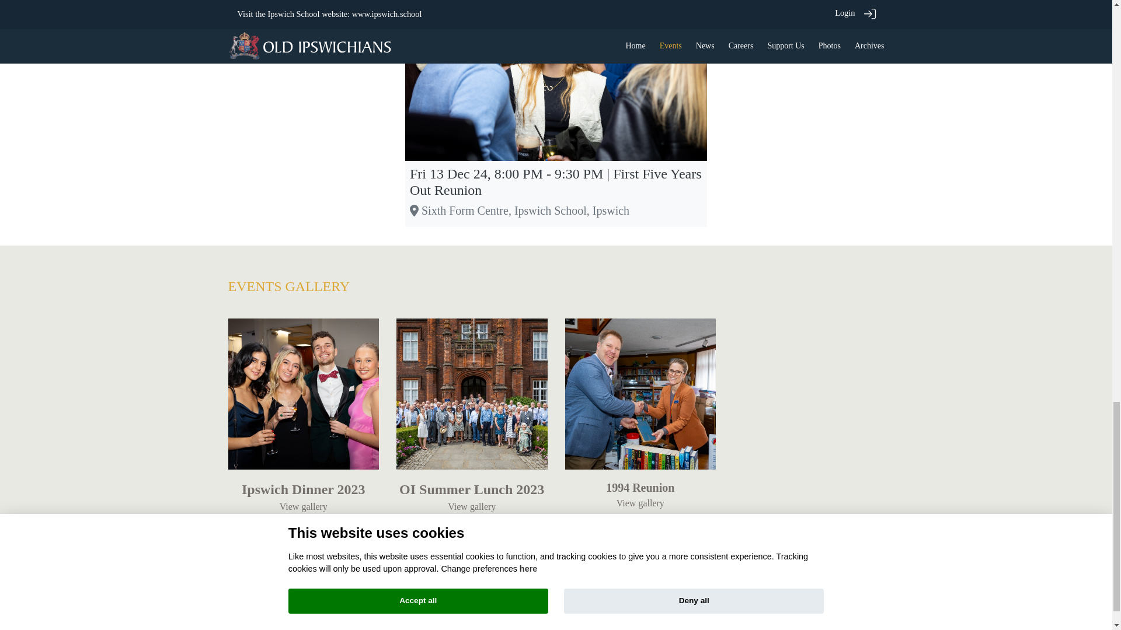 Image resolution: width=1121 pixels, height=630 pixels. I want to click on Facebook, so click(515, 579).